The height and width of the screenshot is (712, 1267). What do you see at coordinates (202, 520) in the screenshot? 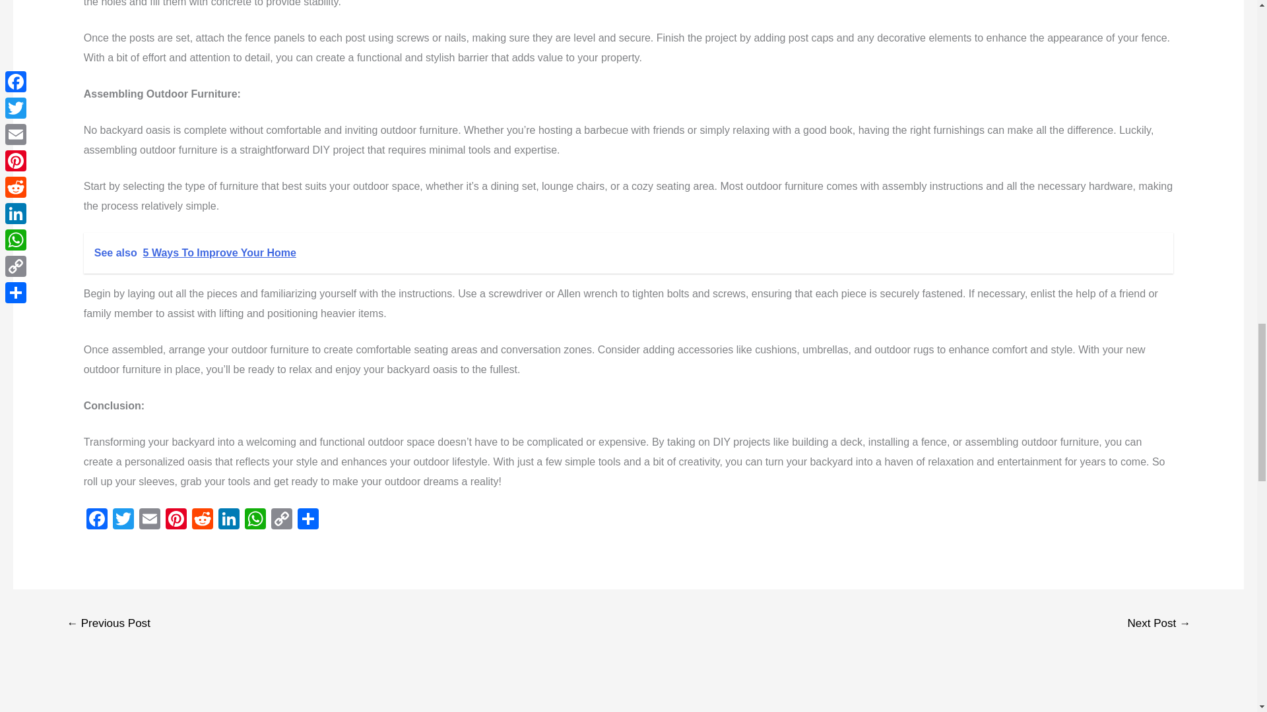
I see `Reddit` at bounding box center [202, 520].